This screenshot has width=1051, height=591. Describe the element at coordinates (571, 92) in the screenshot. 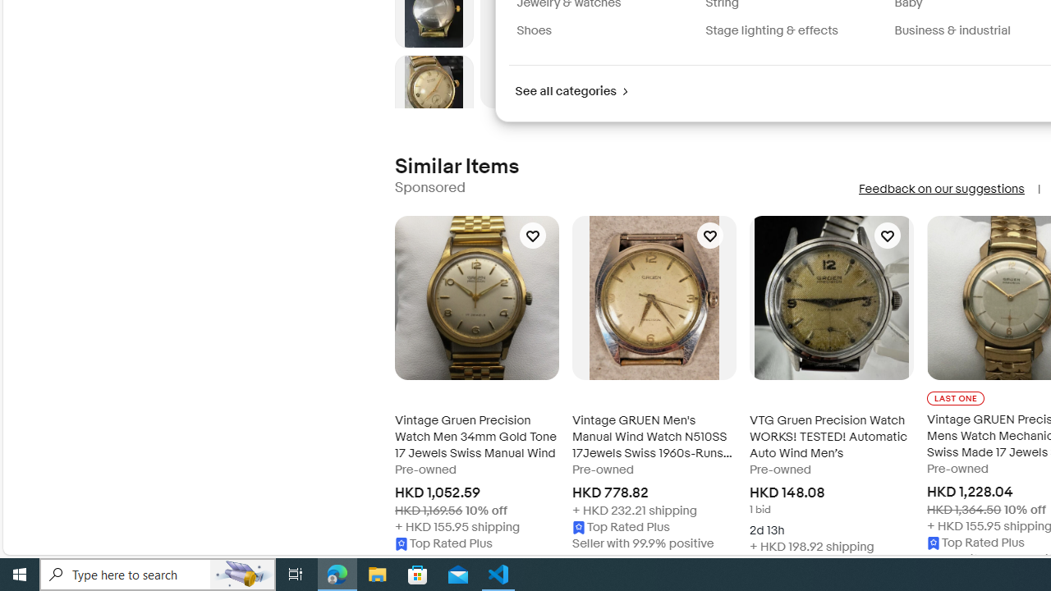

I see `See all categories` at that location.